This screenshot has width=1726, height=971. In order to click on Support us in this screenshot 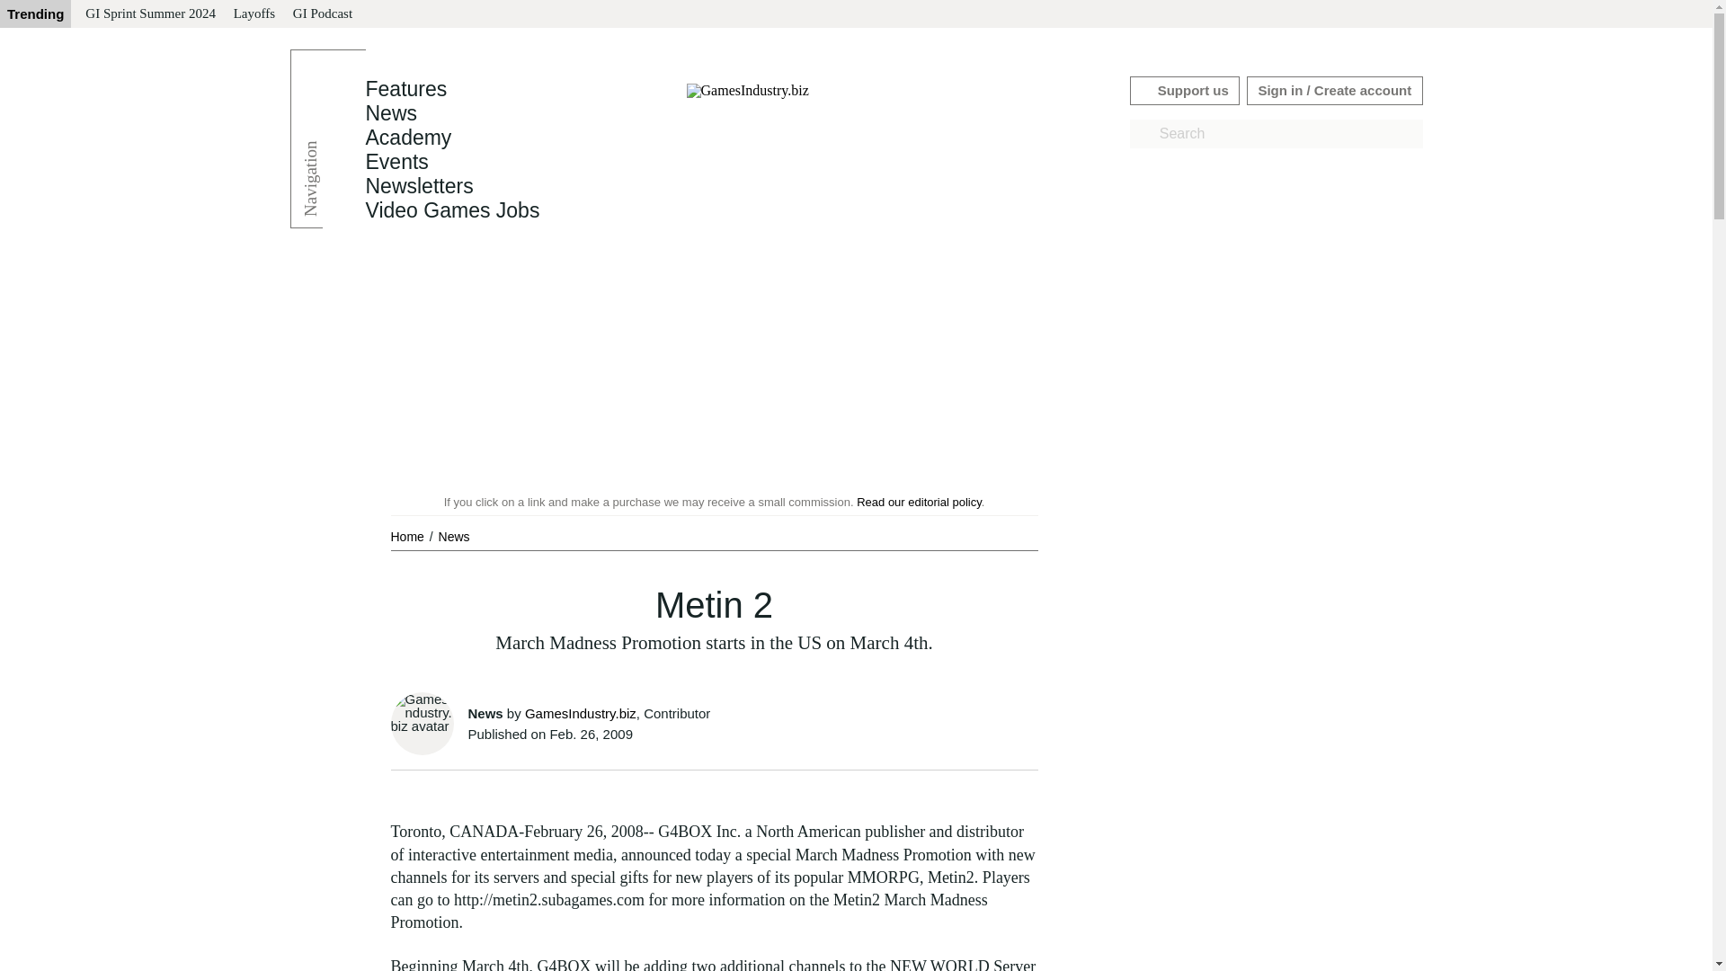, I will do `click(1185, 90)`.